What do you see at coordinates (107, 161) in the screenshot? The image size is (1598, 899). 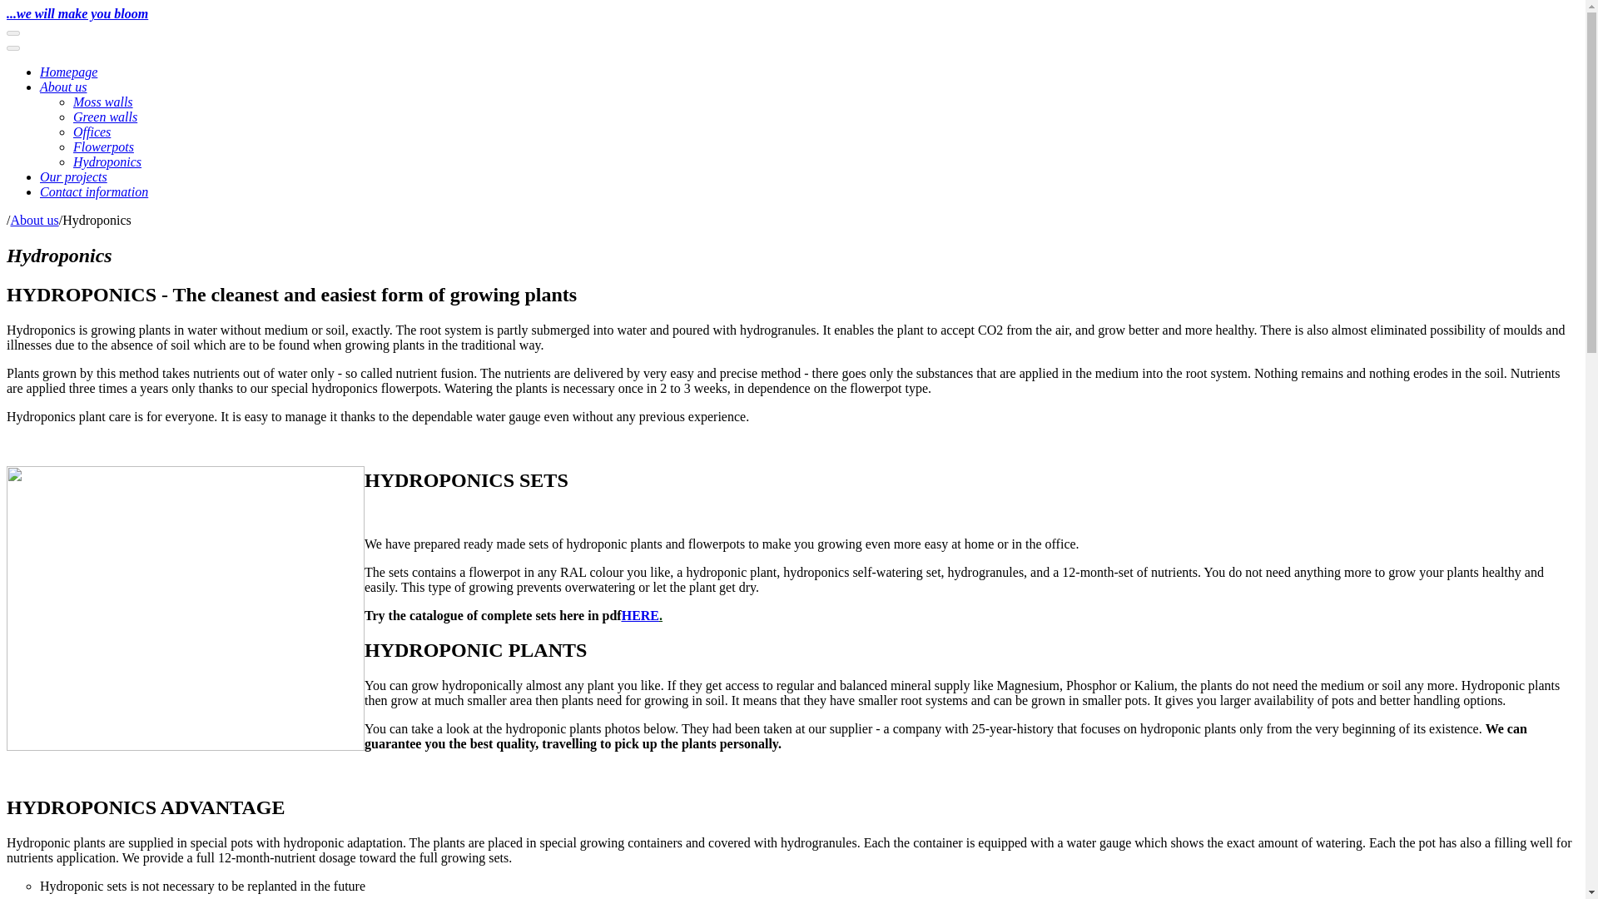 I see `Hydroponics` at bounding box center [107, 161].